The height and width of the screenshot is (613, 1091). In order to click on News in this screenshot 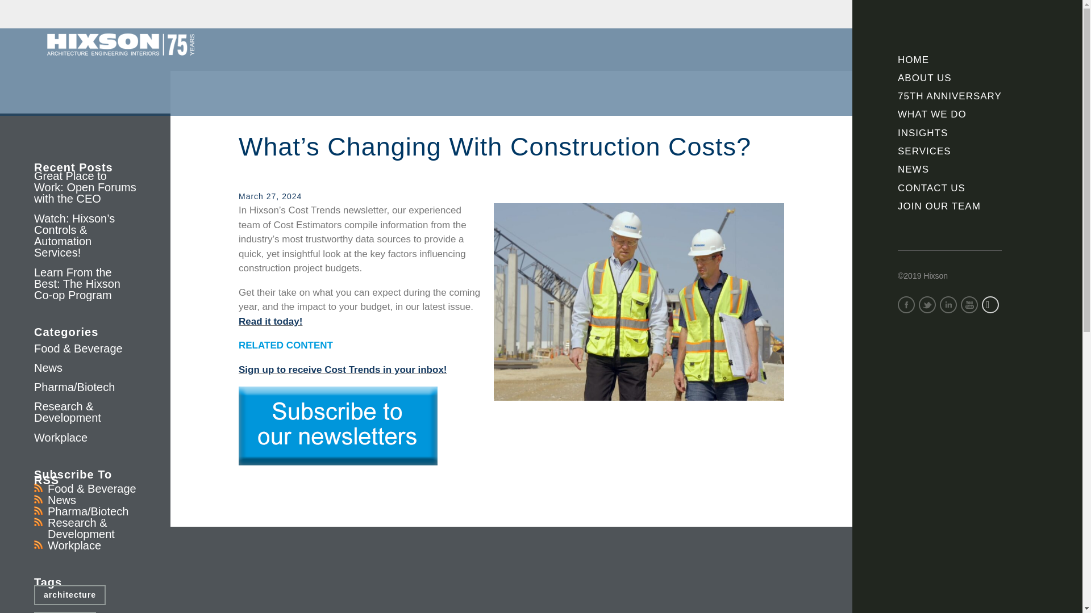, I will do `click(62, 500)`.